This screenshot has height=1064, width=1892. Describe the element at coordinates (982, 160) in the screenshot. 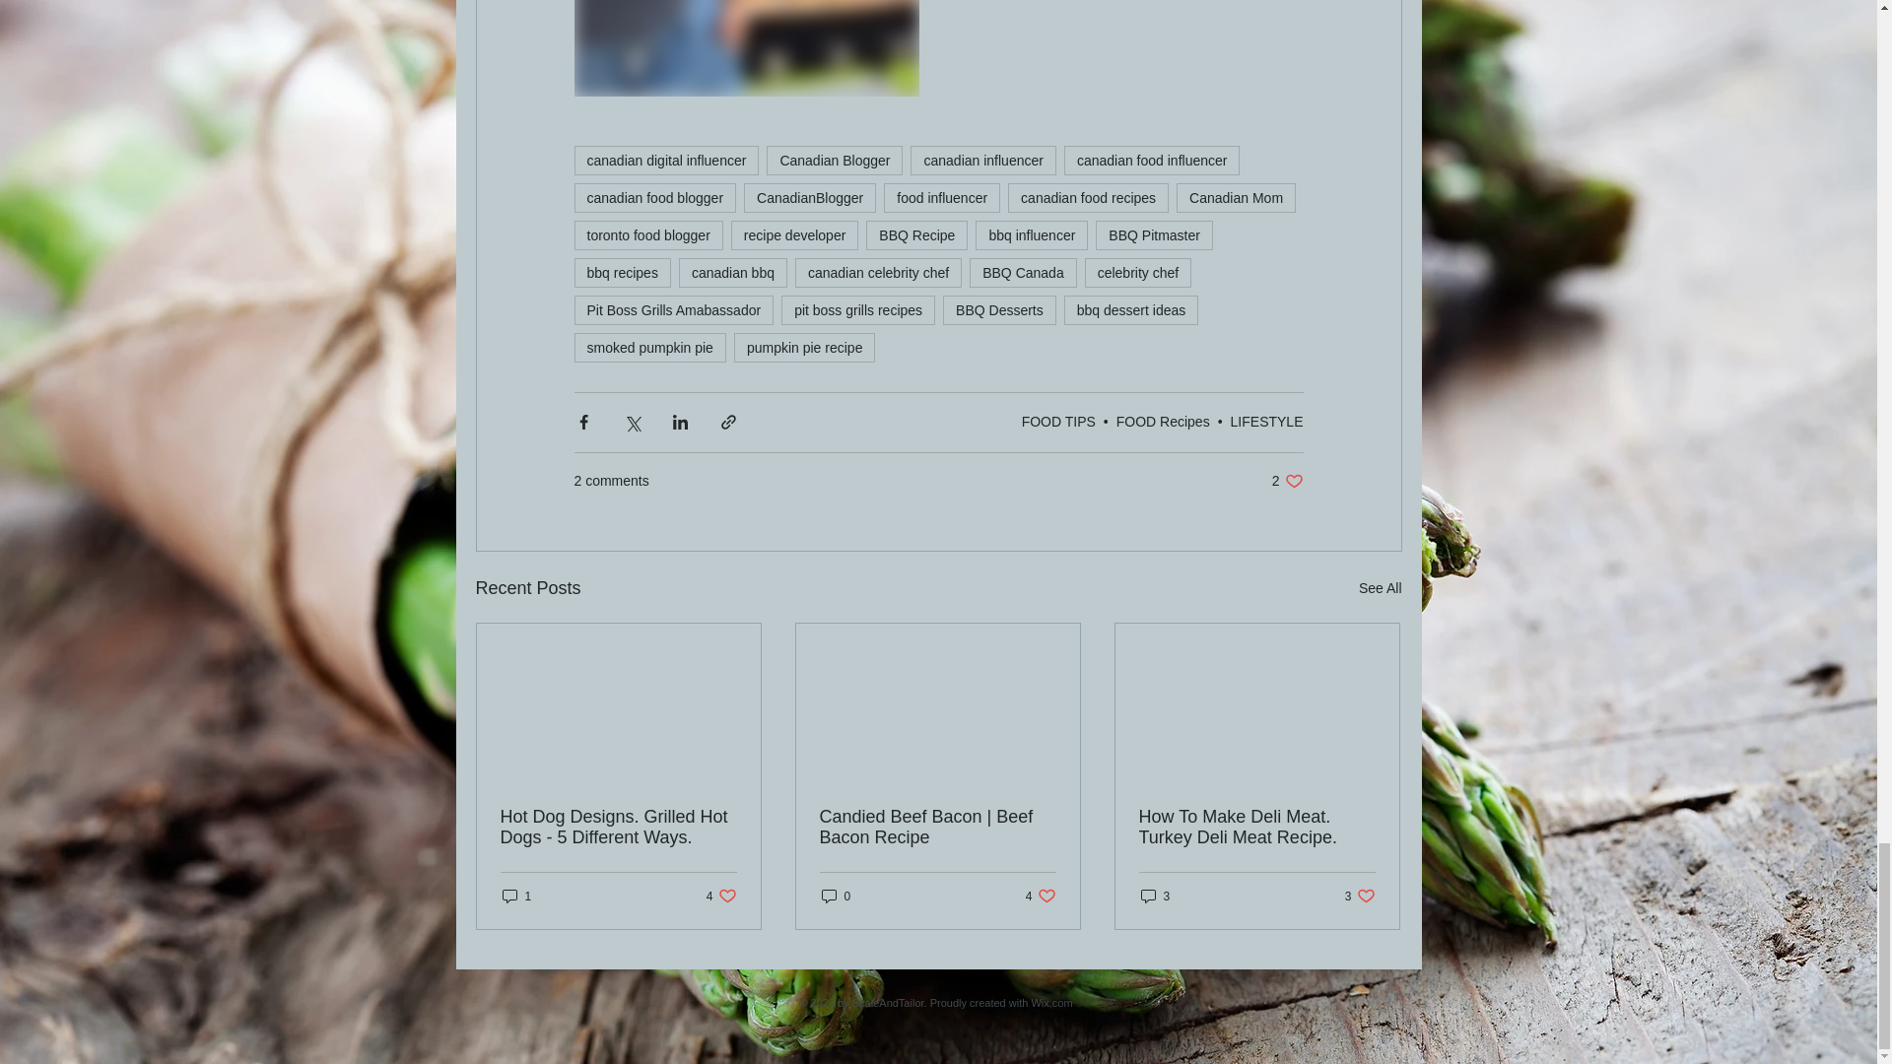

I see `canadian influencer` at that location.